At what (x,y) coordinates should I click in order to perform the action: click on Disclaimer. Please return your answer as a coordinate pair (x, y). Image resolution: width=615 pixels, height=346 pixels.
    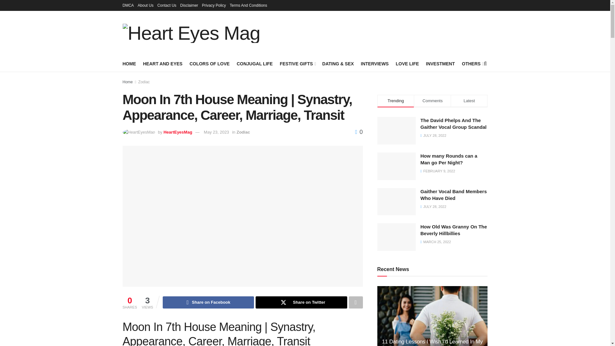
    Looking at the image, I should click on (189, 5).